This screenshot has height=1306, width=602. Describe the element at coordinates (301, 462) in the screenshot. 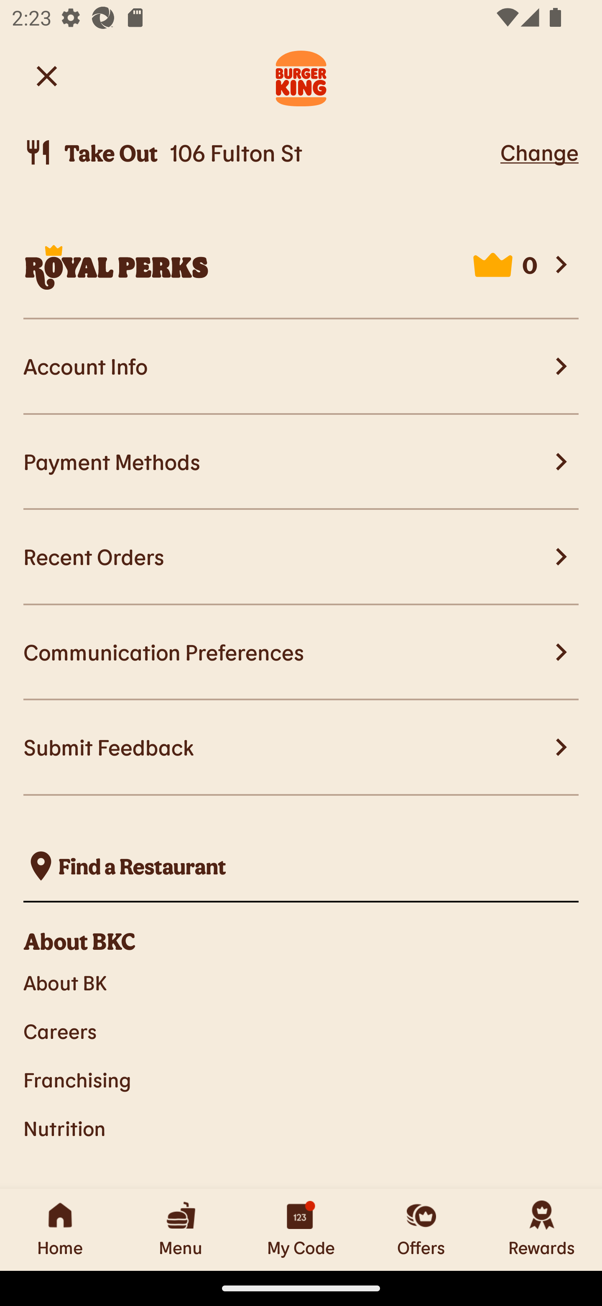

I see `Payment Methods Payment Methods ` at that location.